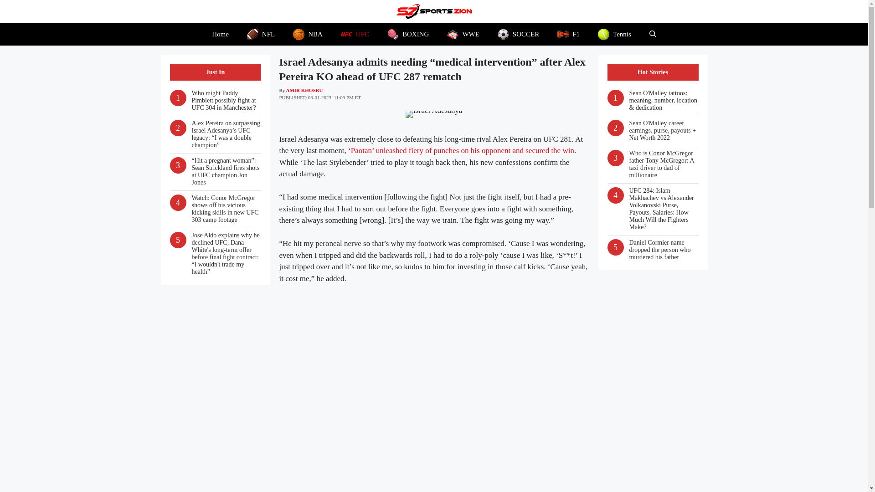 The image size is (875, 492). What do you see at coordinates (569, 34) in the screenshot?
I see `F1` at bounding box center [569, 34].